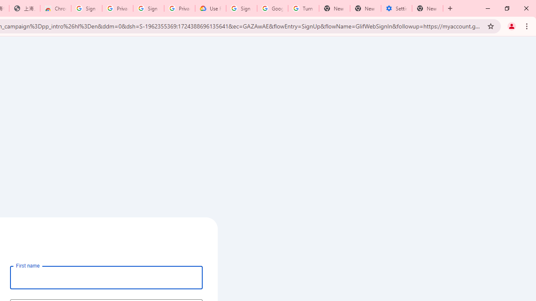  Describe the element at coordinates (491, 26) in the screenshot. I see `Bookmark this tab` at that location.